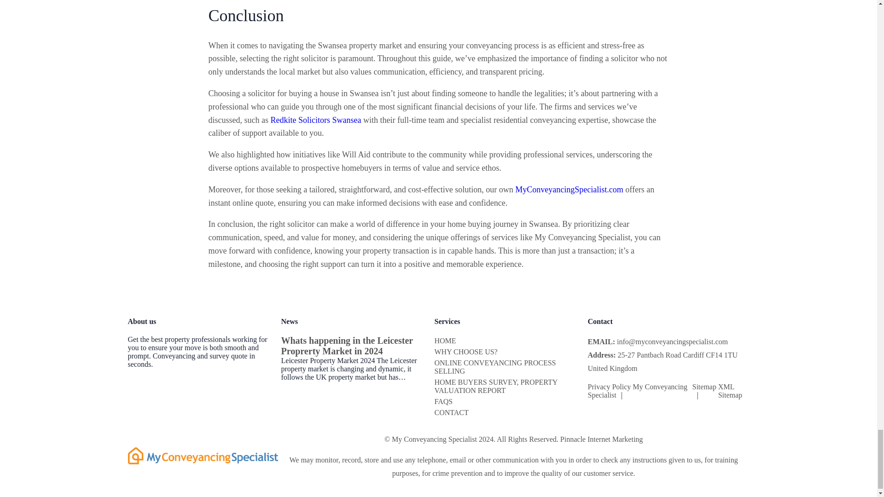 The width and height of the screenshot is (884, 497). Describe the element at coordinates (637, 391) in the screenshot. I see `Privacy Policy My Conveyancing Specialist` at that location.